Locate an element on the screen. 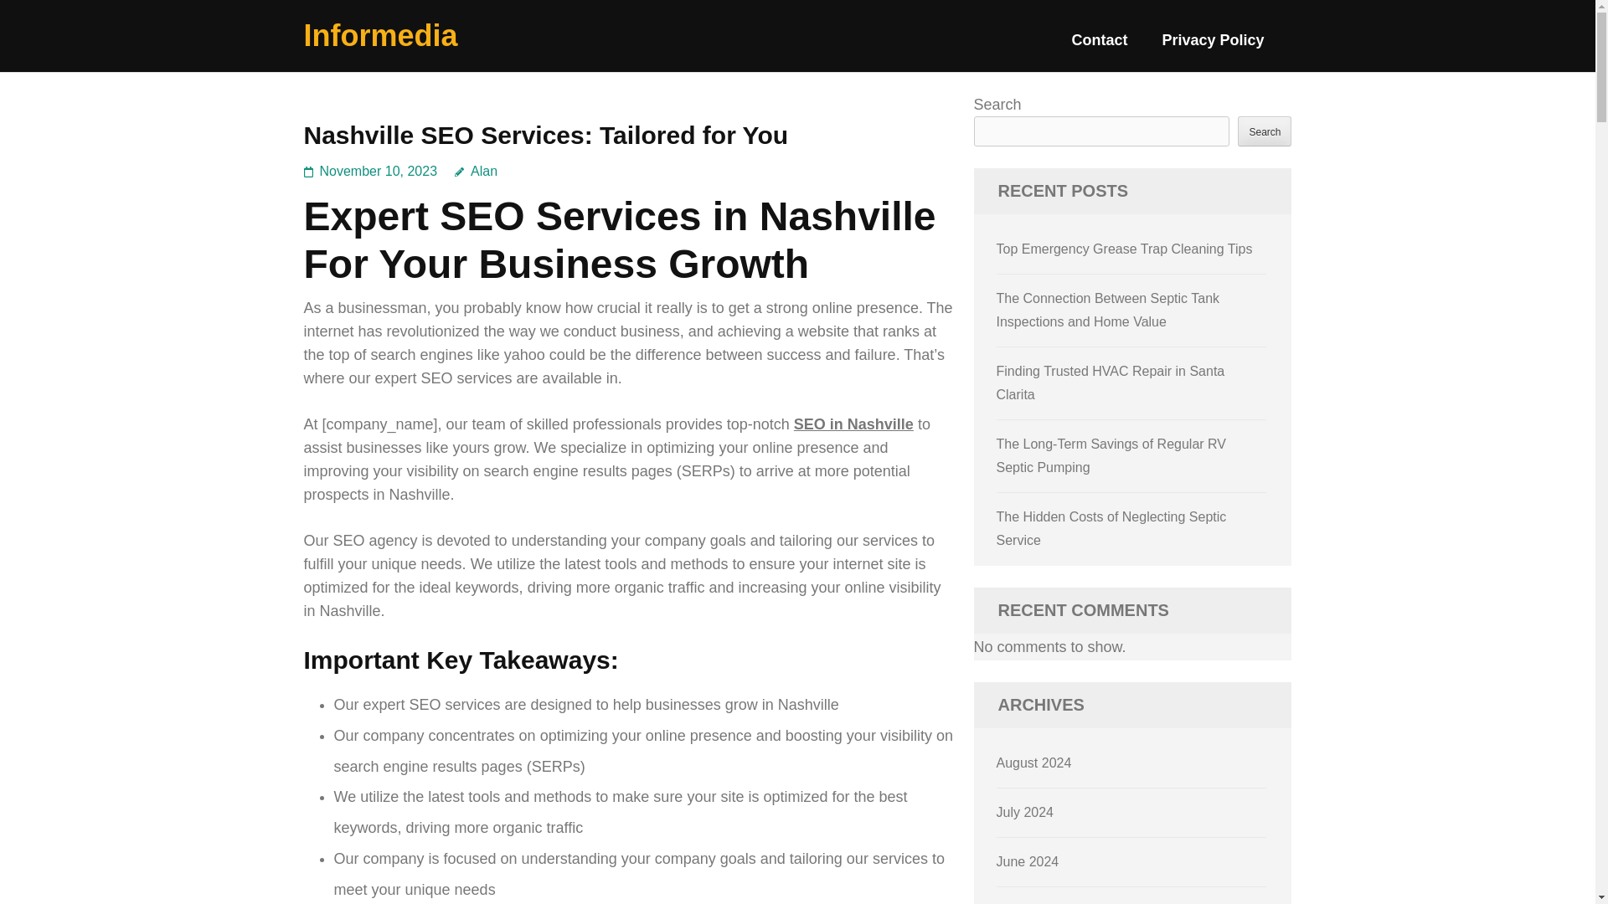 The width and height of the screenshot is (1608, 904). The Long-Term Savings of Regular RV Septic Pumping is located at coordinates (1111, 455).